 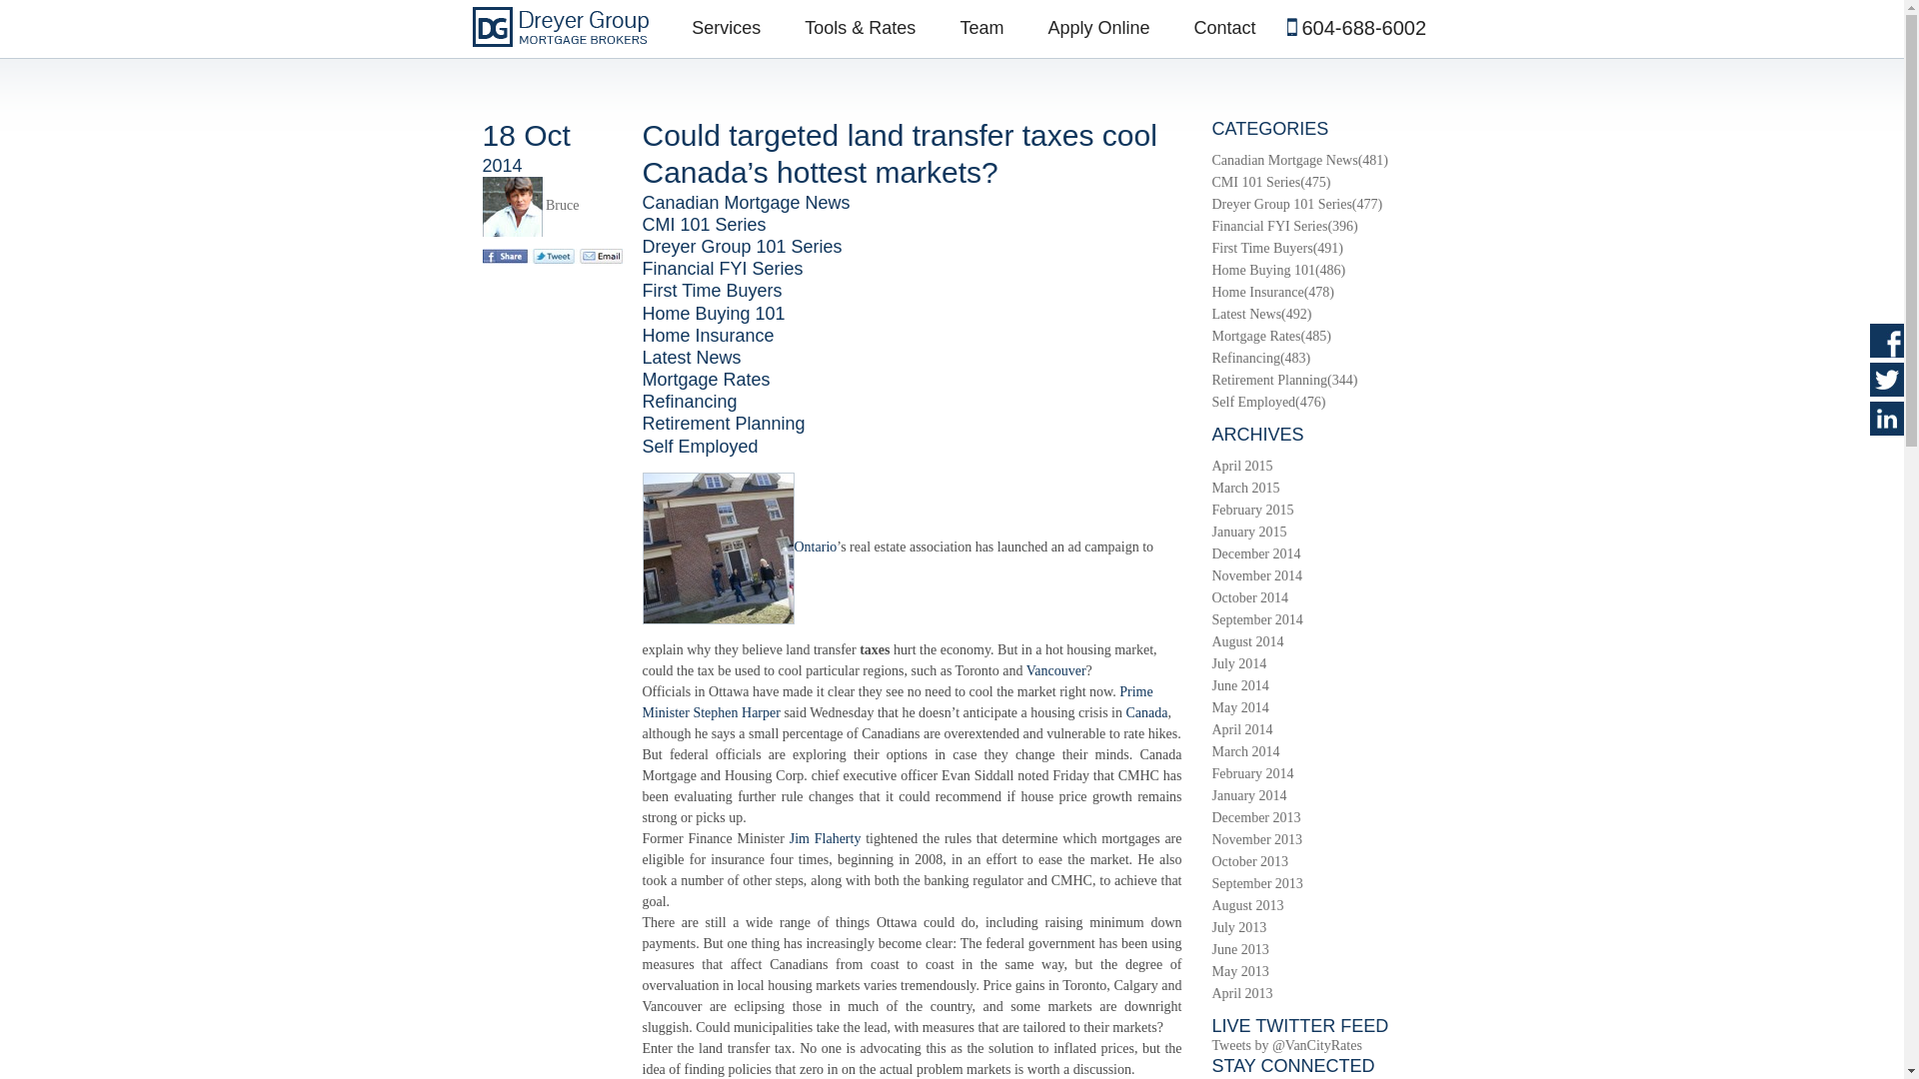 What do you see at coordinates (826, 837) in the screenshot?
I see `Jim Flaherty` at bounding box center [826, 837].